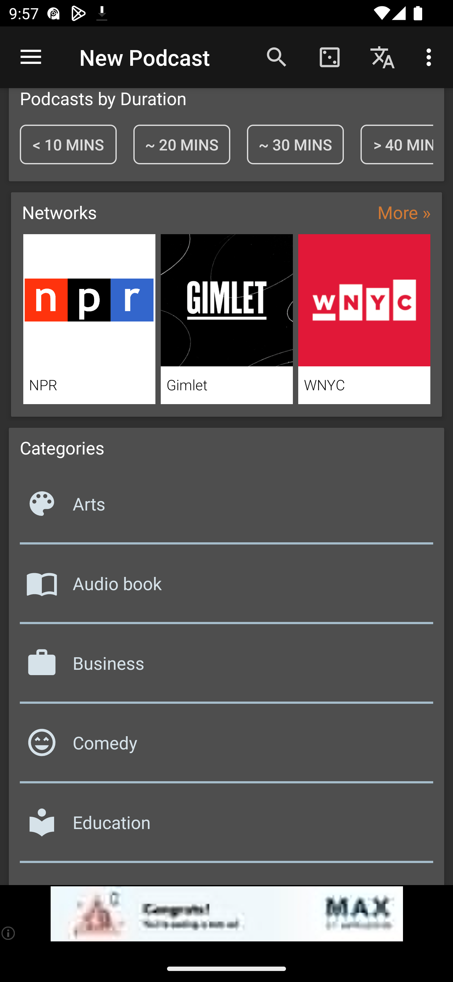 The height and width of the screenshot is (982, 453). Describe the element at coordinates (89, 319) in the screenshot. I see `NPR` at that location.